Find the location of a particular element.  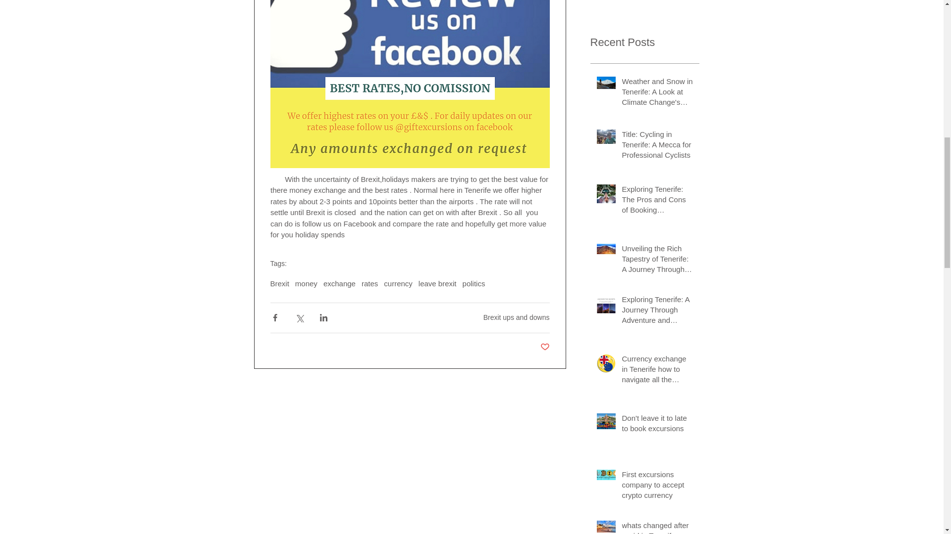

politics is located at coordinates (474, 283).